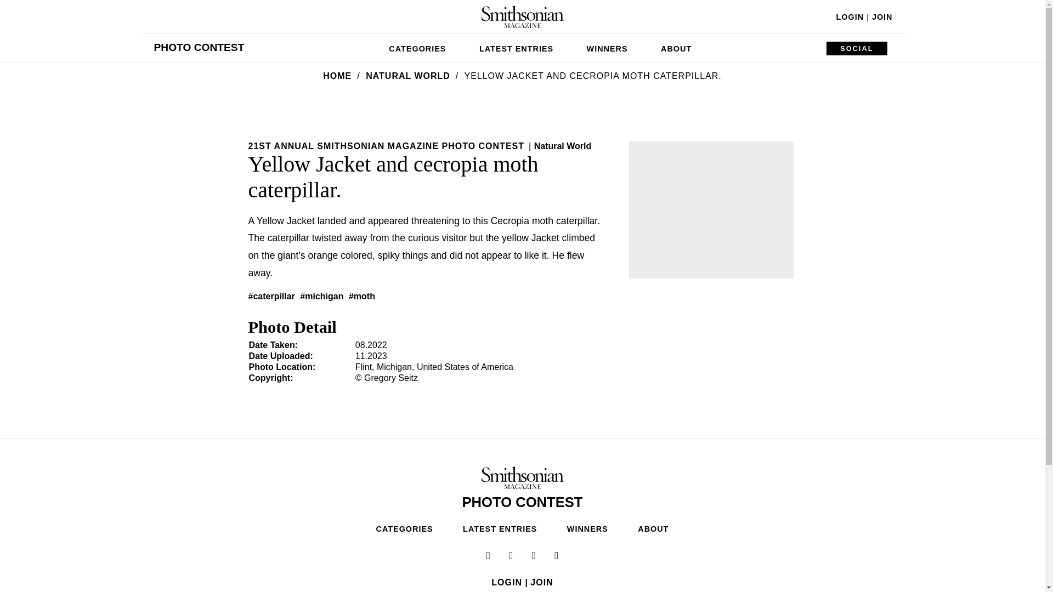  What do you see at coordinates (608, 47) in the screenshot?
I see `WINNERS` at bounding box center [608, 47].